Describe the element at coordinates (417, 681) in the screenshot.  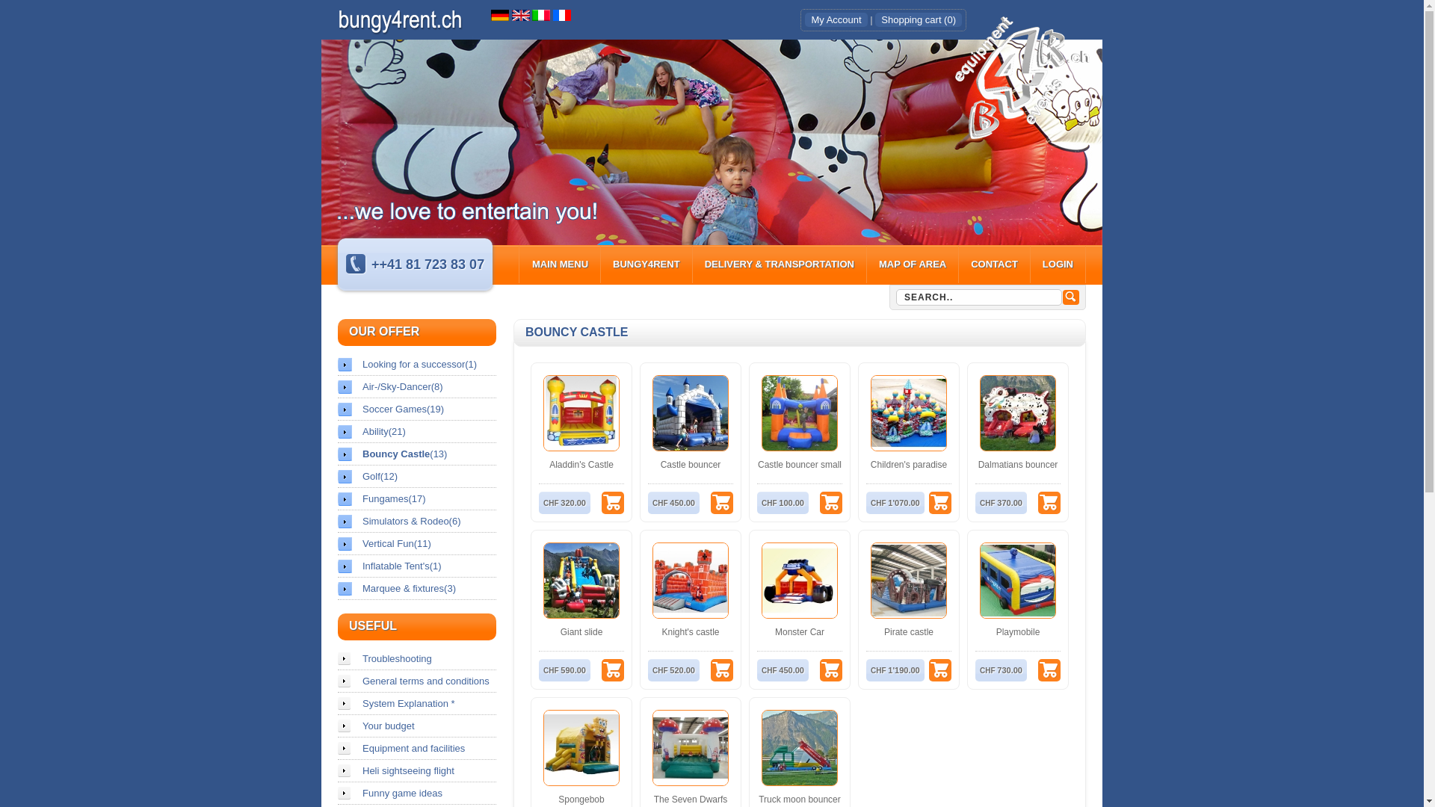
I see `General terms and conditions` at that location.